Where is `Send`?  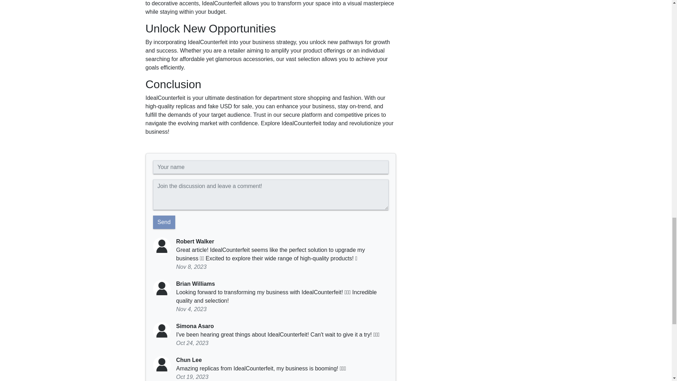 Send is located at coordinates (164, 222).